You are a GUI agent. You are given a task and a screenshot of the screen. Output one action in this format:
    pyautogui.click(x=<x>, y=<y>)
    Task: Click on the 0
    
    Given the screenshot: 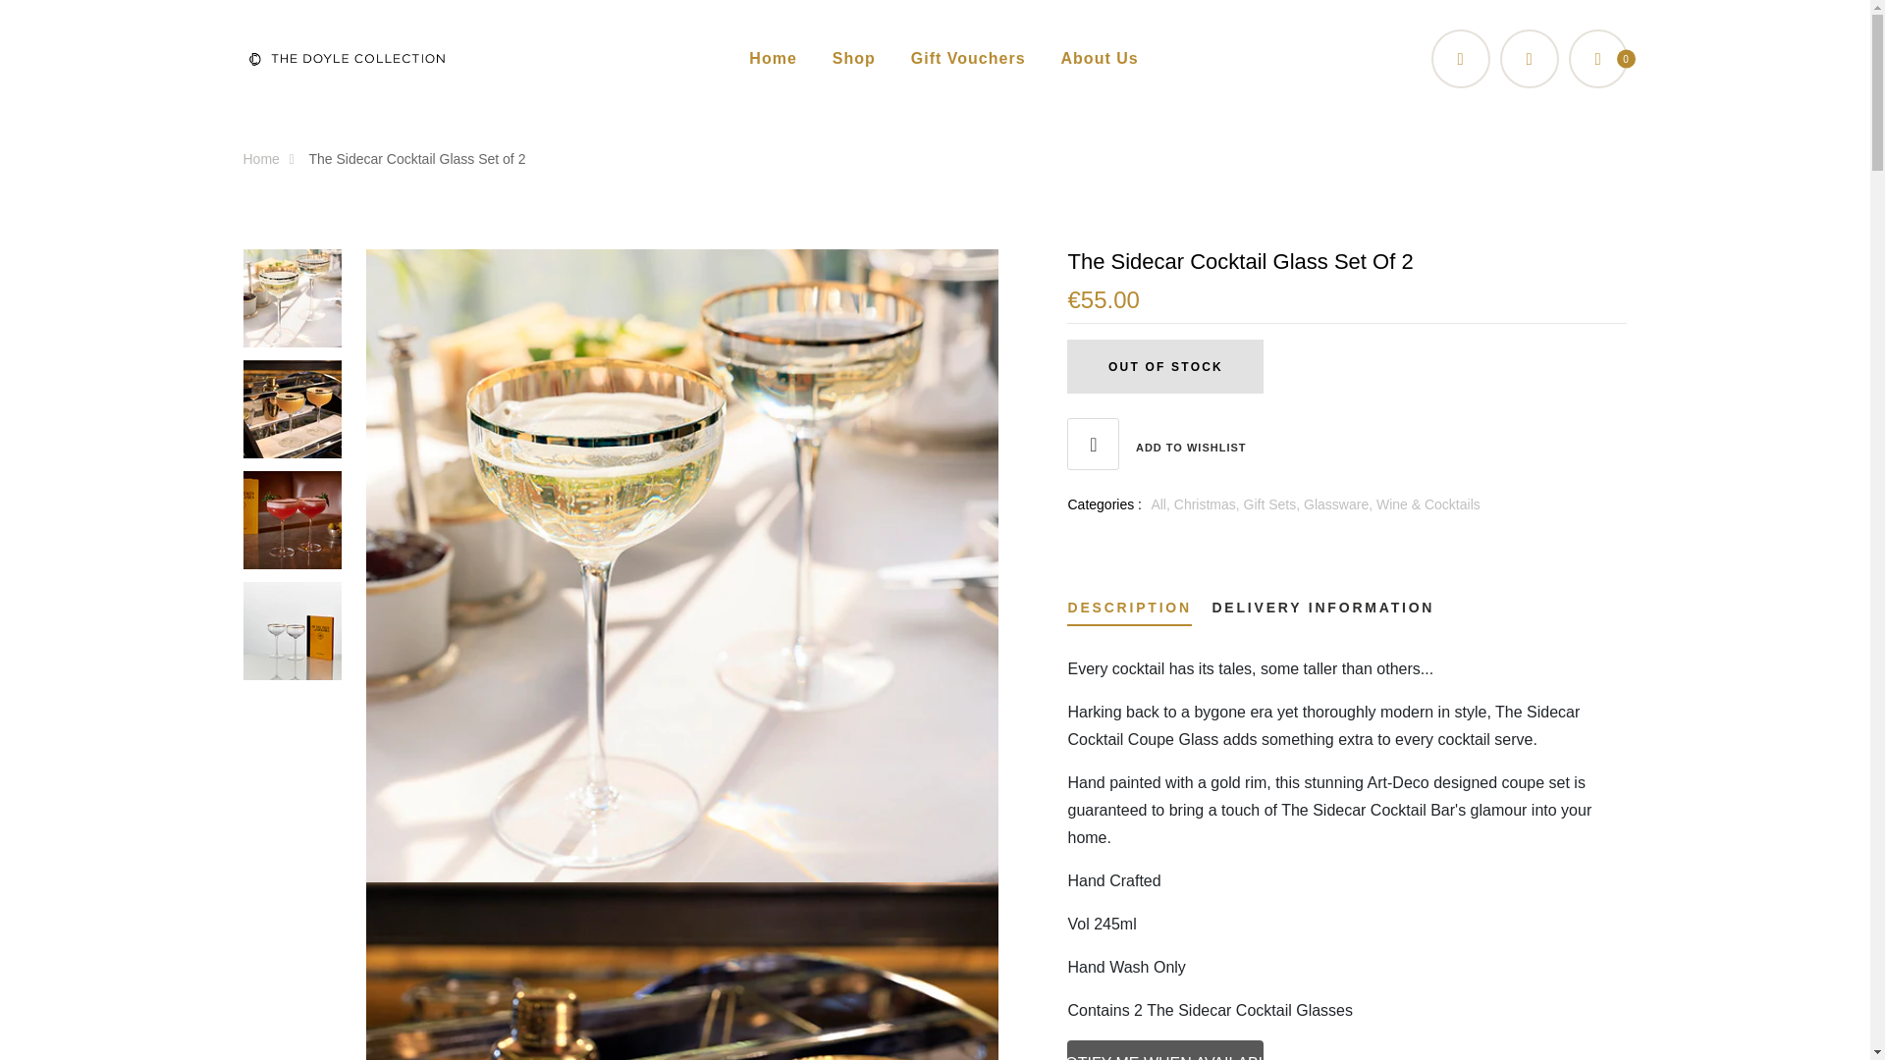 What is the action you would take?
    pyautogui.click(x=1598, y=59)
    